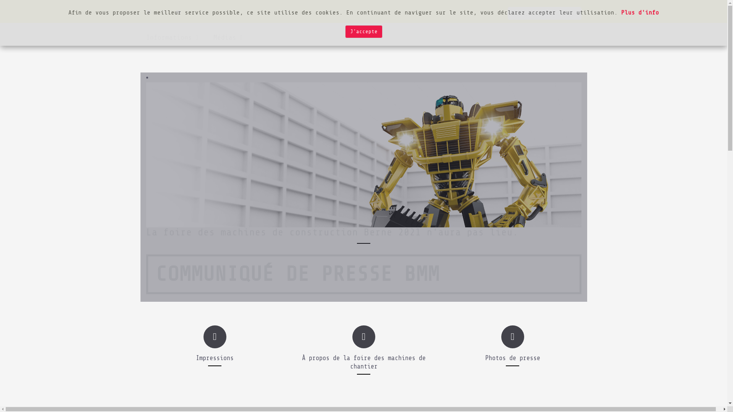 The image size is (733, 412). I want to click on Photos de presse, so click(512, 358).